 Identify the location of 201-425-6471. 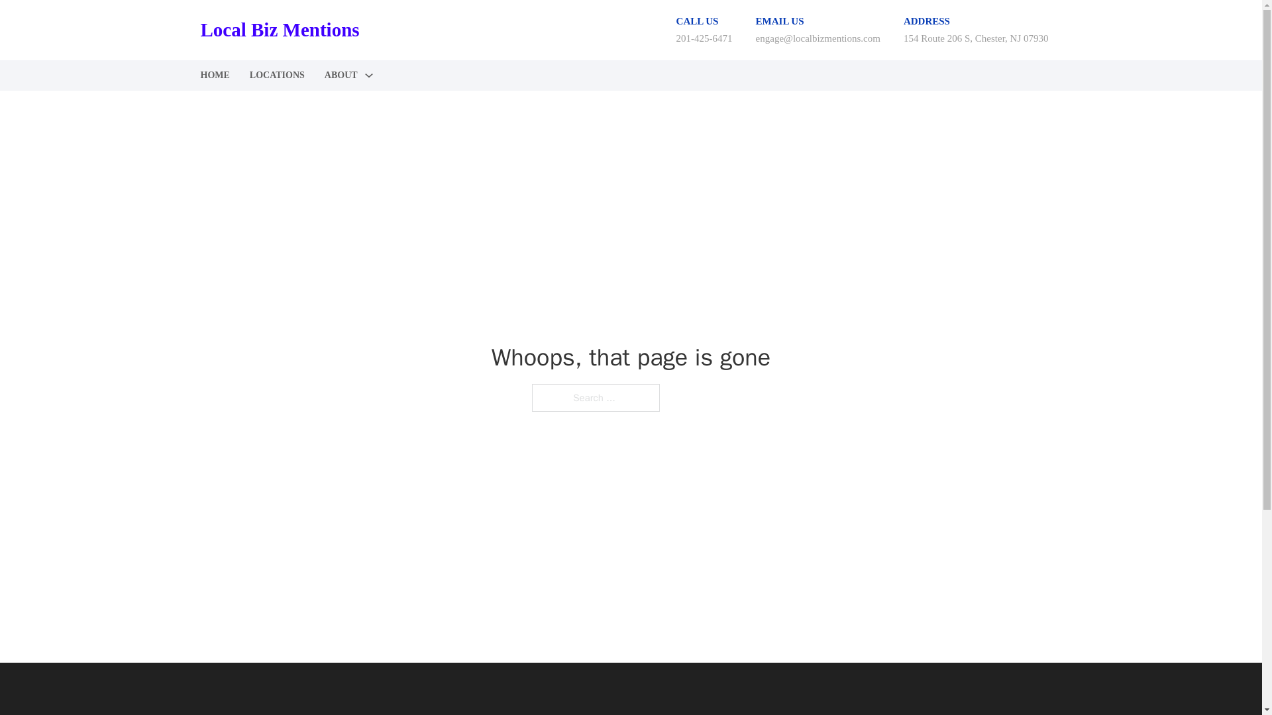
(704, 38).